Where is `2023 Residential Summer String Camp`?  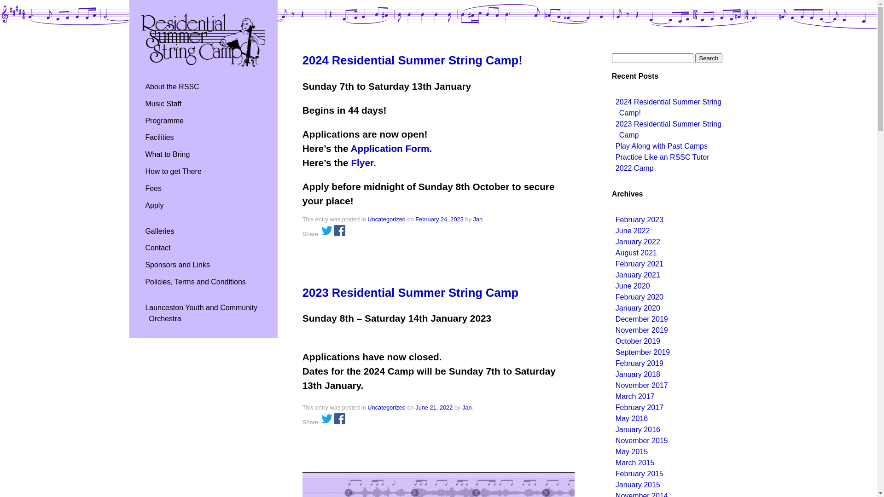 2023 Residential Summer String Camp is located at coordinates (411, 293).